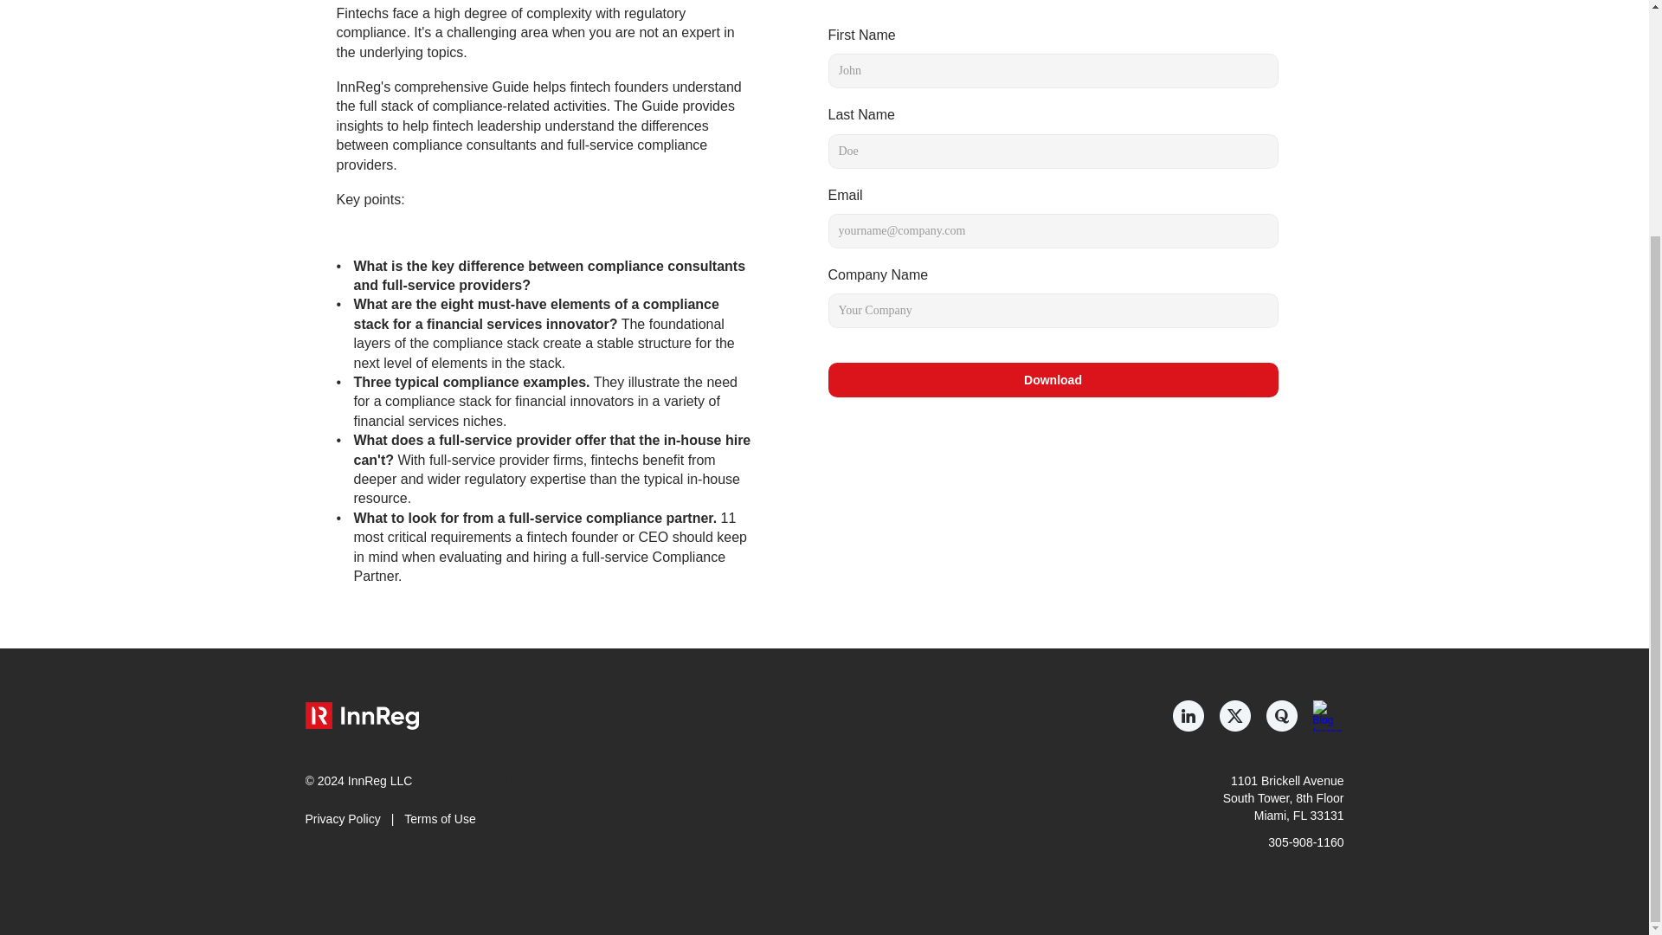 This screenshot has width=1662, height=935. I want to click on Privacy Policy, so click(342, 819).